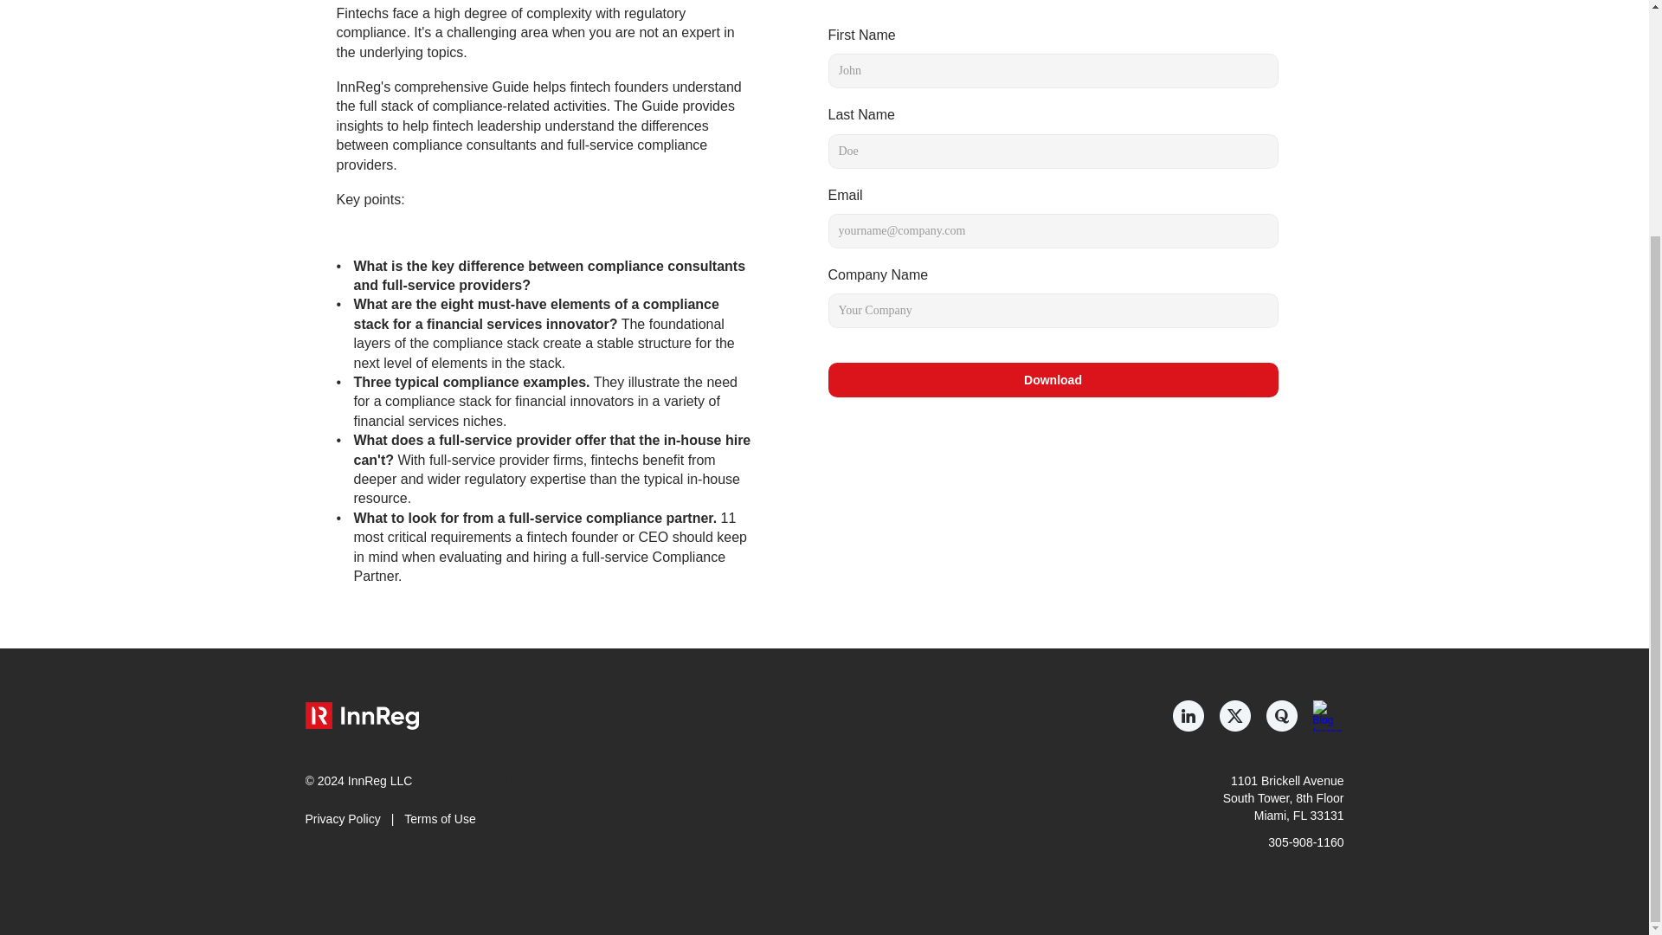 This screenshot has width=1662, height=935. I want to click on Privacy Policy, so click(342, 819).